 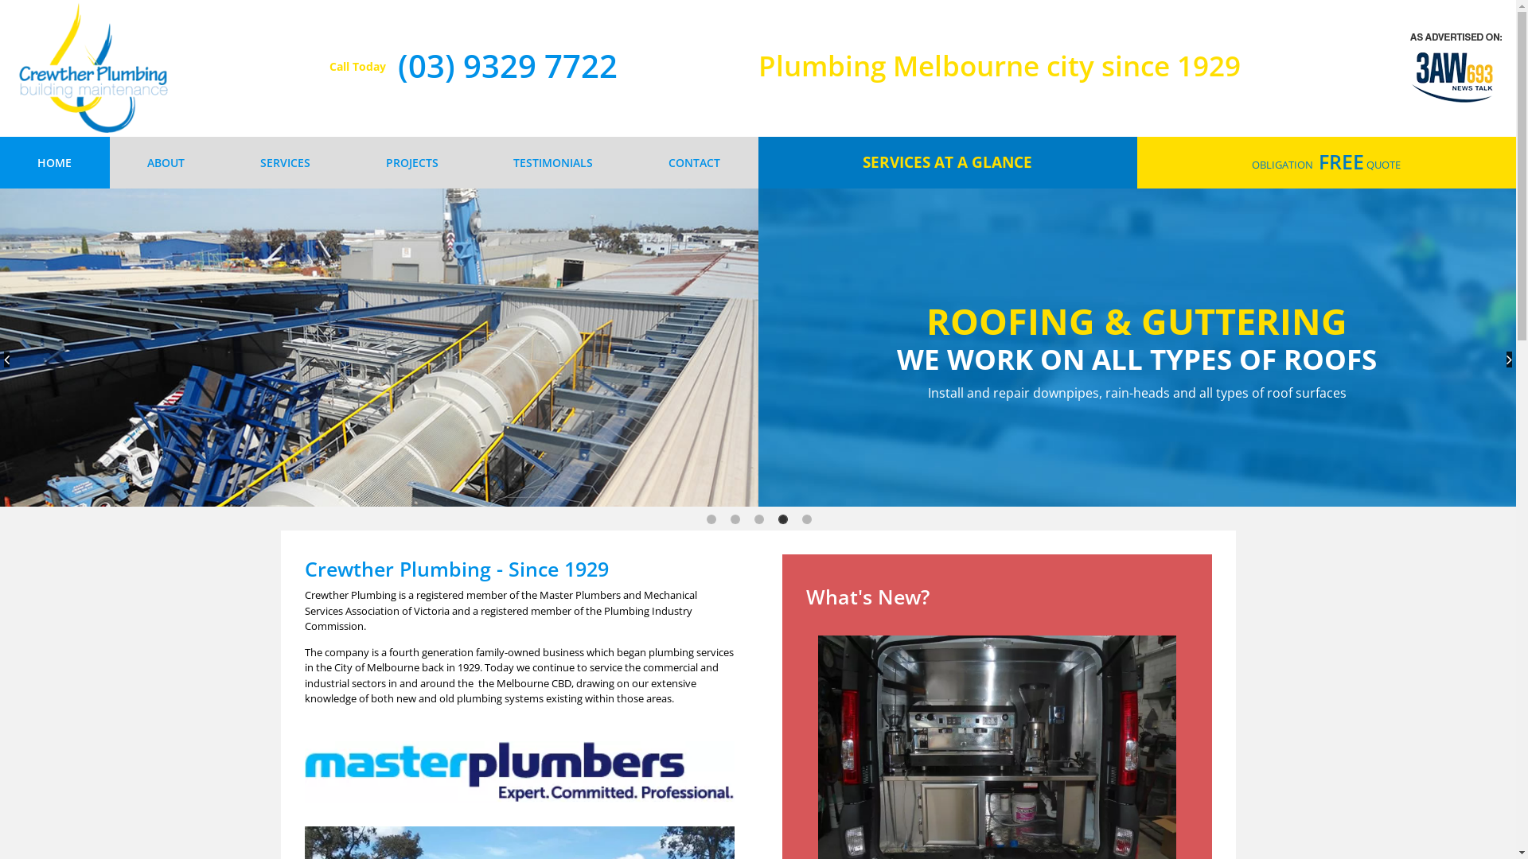 What do you see at coordinates (412, 162) in the screenshot?
I see `PROJECTS` at bounding box center [412, 162].